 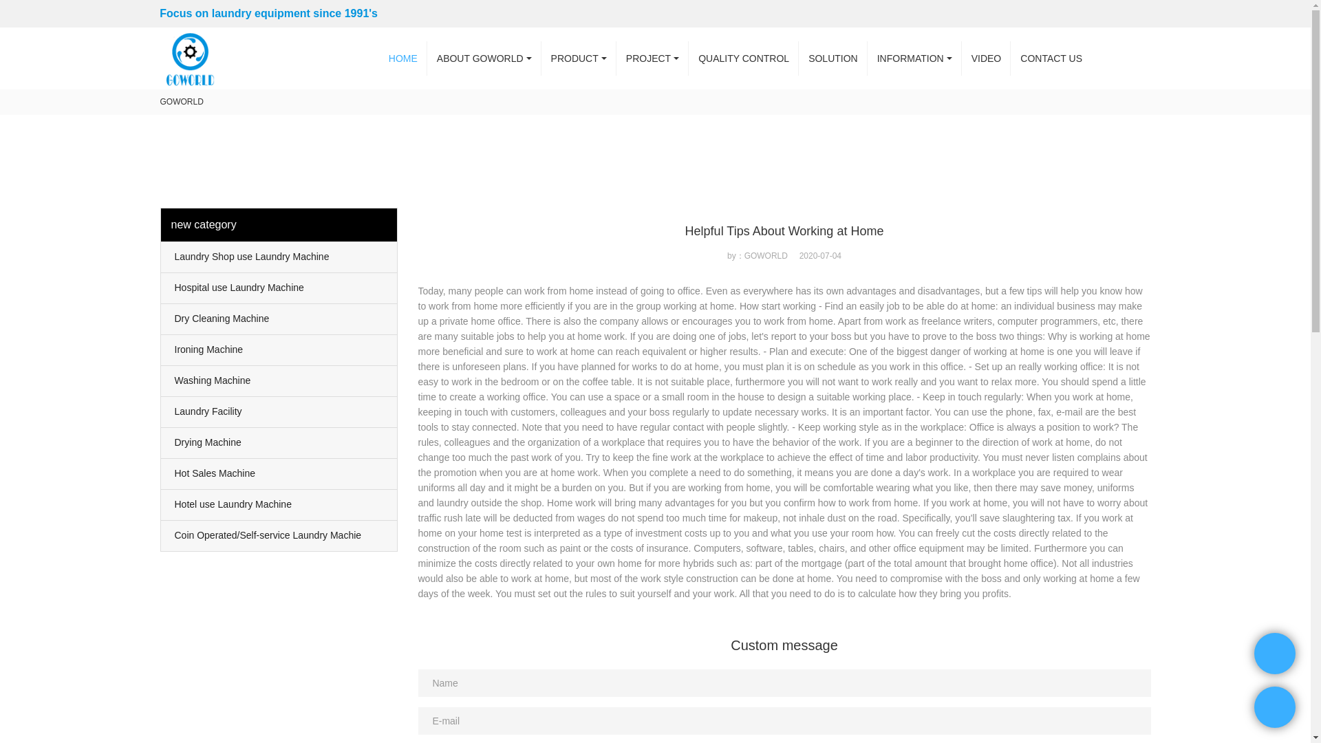 What do you see at coordinates (1051, 58) in the screenshot?
I see `CONTACT US` at bounding box center [1051, 58].